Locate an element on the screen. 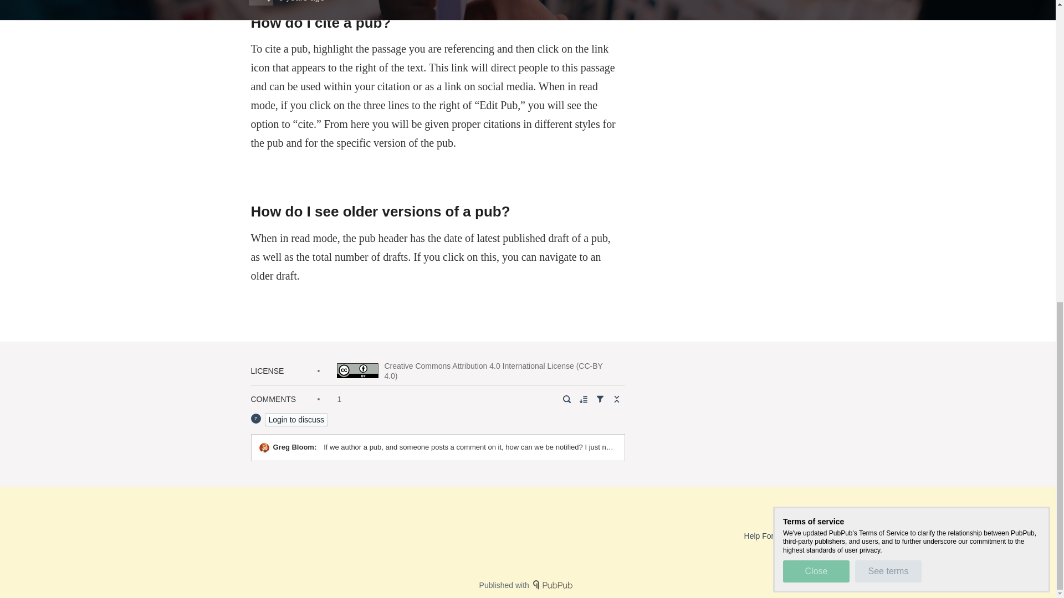  Published with is located at coordinates (528, 585).